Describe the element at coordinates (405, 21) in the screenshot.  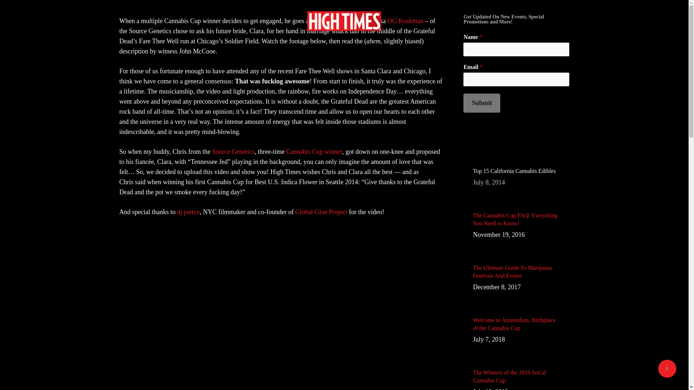
I see `OG Kushman` at that location.